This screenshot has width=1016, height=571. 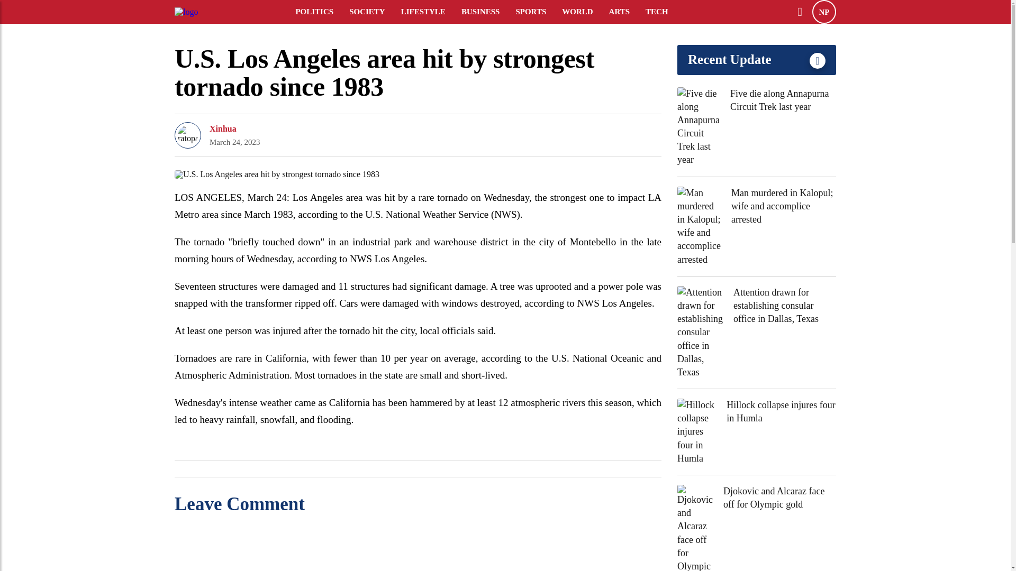 What do you see at coordinates (664, 12) in the screenshot?
I see `TECH` at bounding box center [664, 12].